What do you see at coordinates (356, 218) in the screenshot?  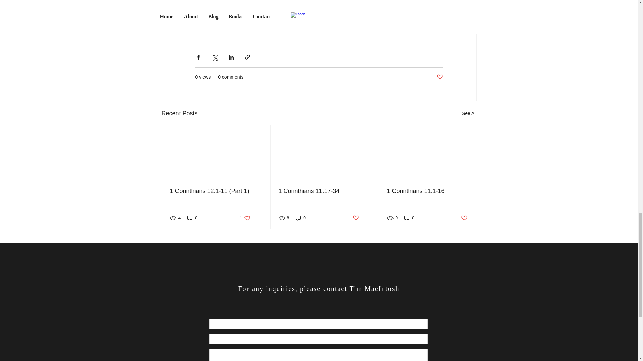 I see `Post not marked as liked` at bounding box center [356, 218].